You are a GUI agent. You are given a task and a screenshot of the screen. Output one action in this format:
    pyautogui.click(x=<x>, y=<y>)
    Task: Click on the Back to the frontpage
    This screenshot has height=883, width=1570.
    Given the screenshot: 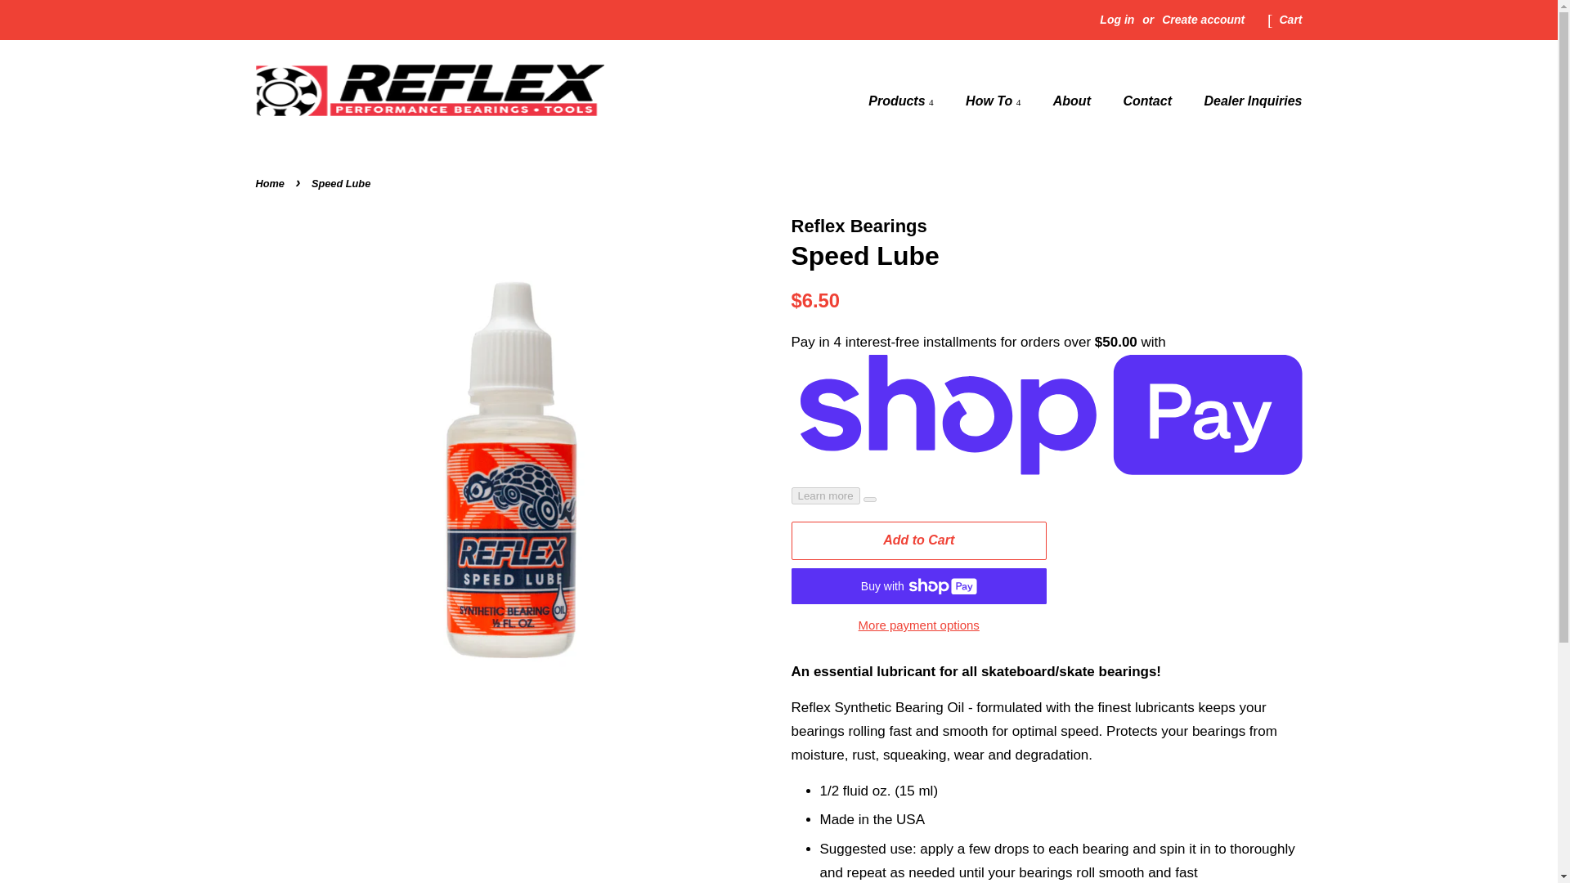 What is the action you would take?
    pyautogui.click(x=271, y=183)
    